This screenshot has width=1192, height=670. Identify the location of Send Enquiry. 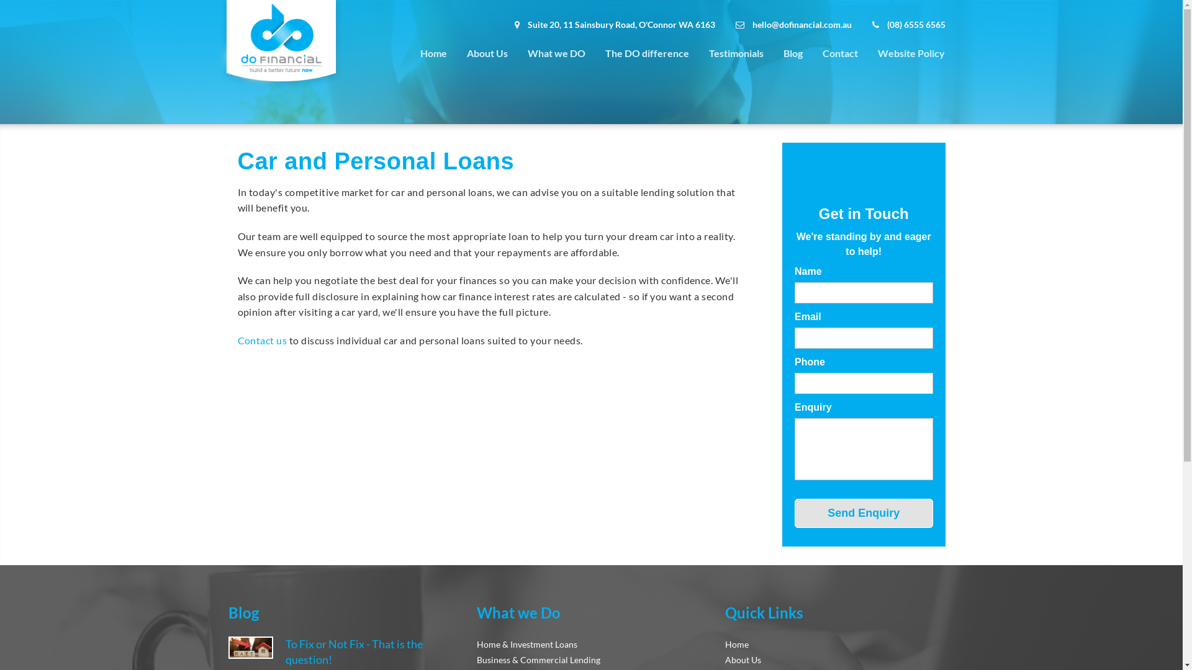
(864, 514).